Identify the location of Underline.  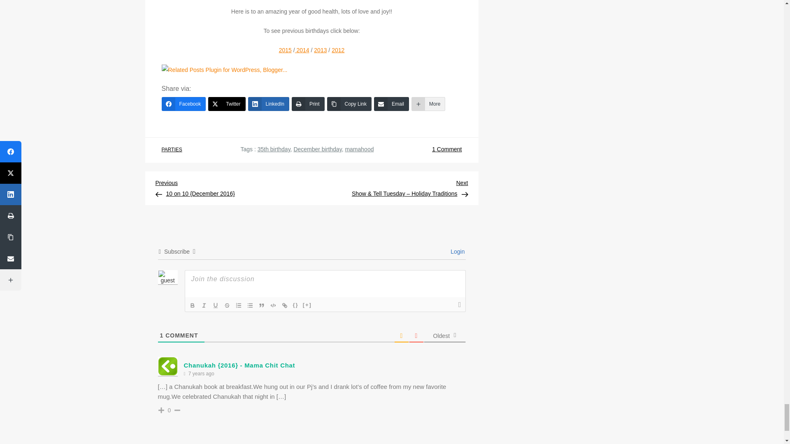
(216, 305).